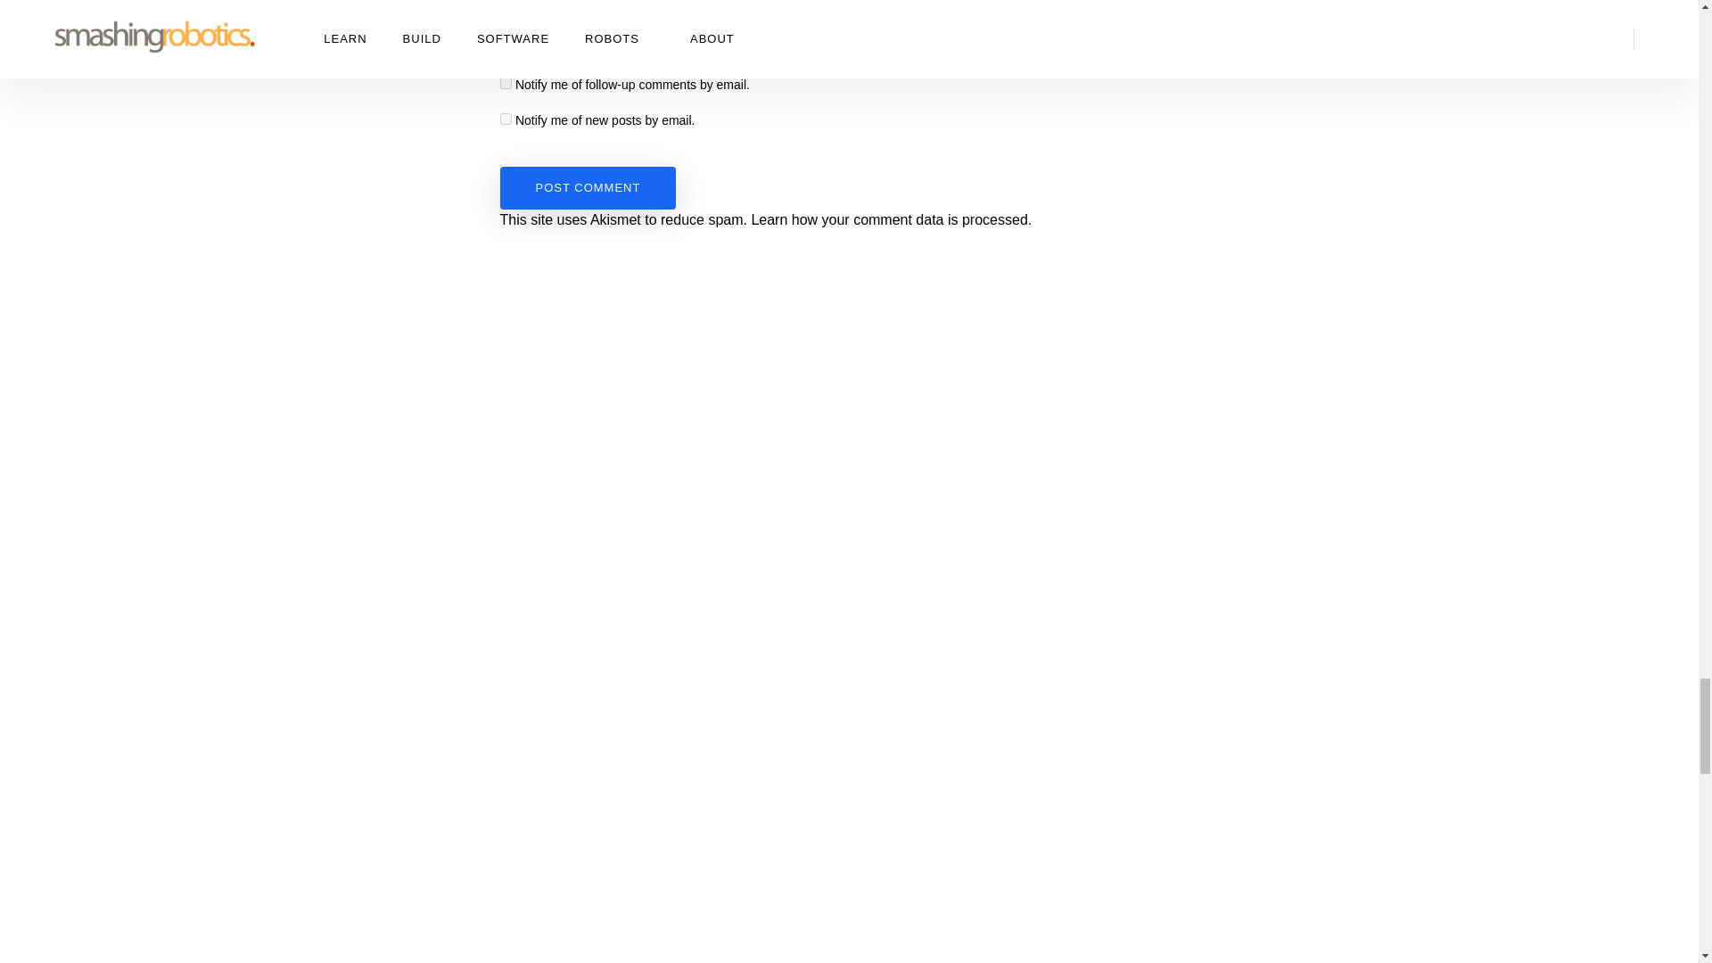  I want to click on Post Comment, so click(588, 187).